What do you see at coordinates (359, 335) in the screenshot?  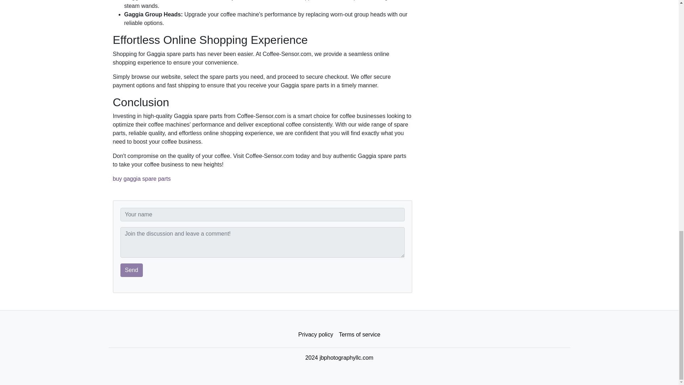 I see `Terms of service` at bounding box center [359, 335].